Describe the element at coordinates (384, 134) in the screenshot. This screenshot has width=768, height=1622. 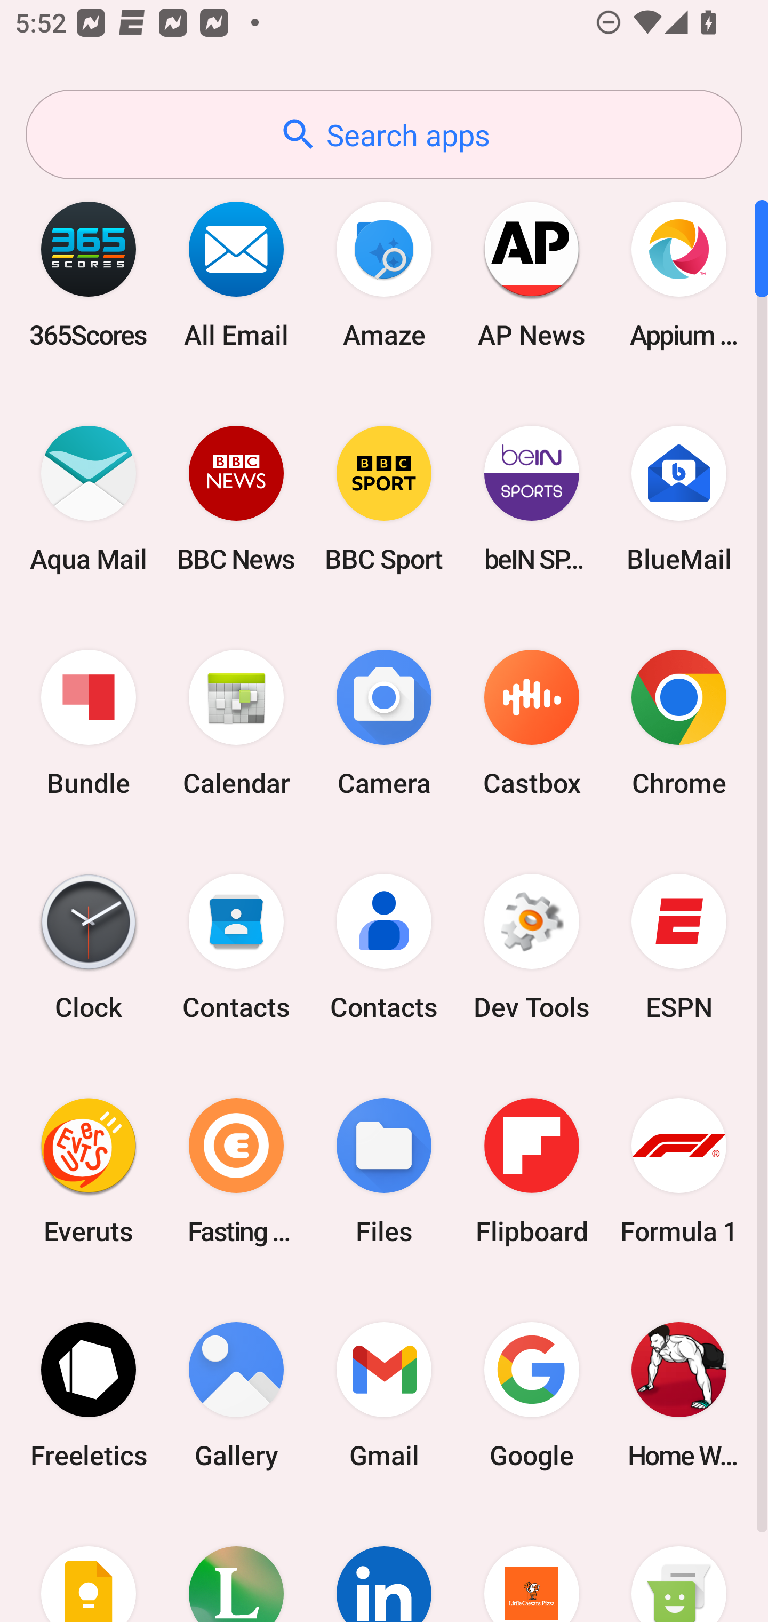
I see `  Search apps` at that location.